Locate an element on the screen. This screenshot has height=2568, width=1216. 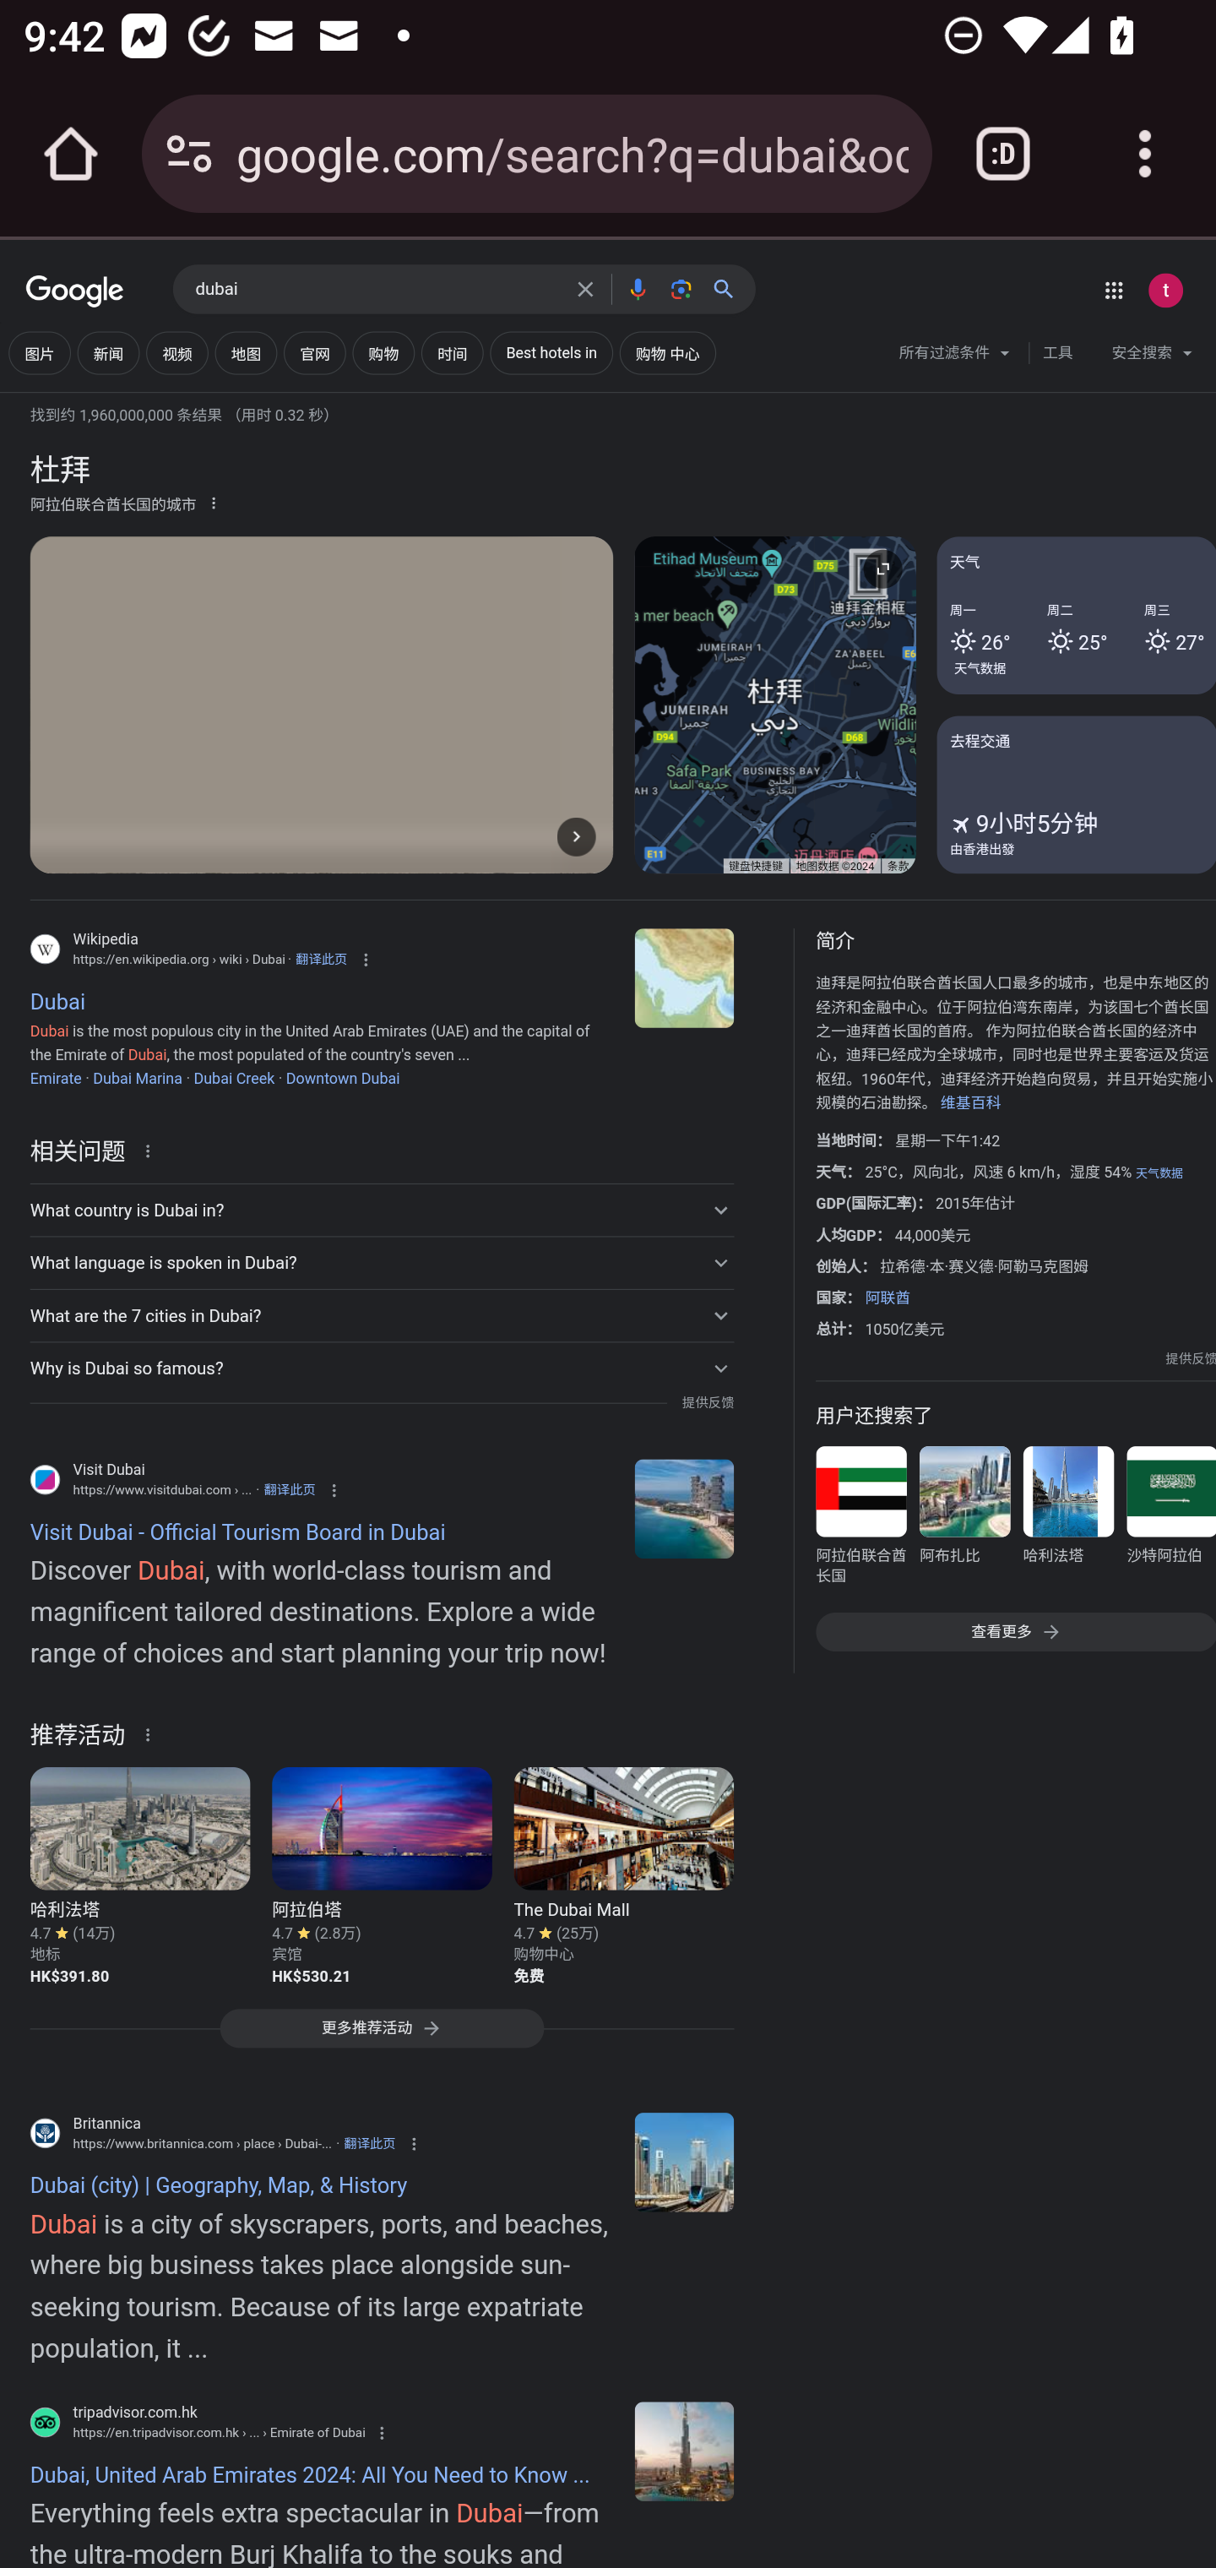
提供反馈 is located at coordinates (1191, 1358).